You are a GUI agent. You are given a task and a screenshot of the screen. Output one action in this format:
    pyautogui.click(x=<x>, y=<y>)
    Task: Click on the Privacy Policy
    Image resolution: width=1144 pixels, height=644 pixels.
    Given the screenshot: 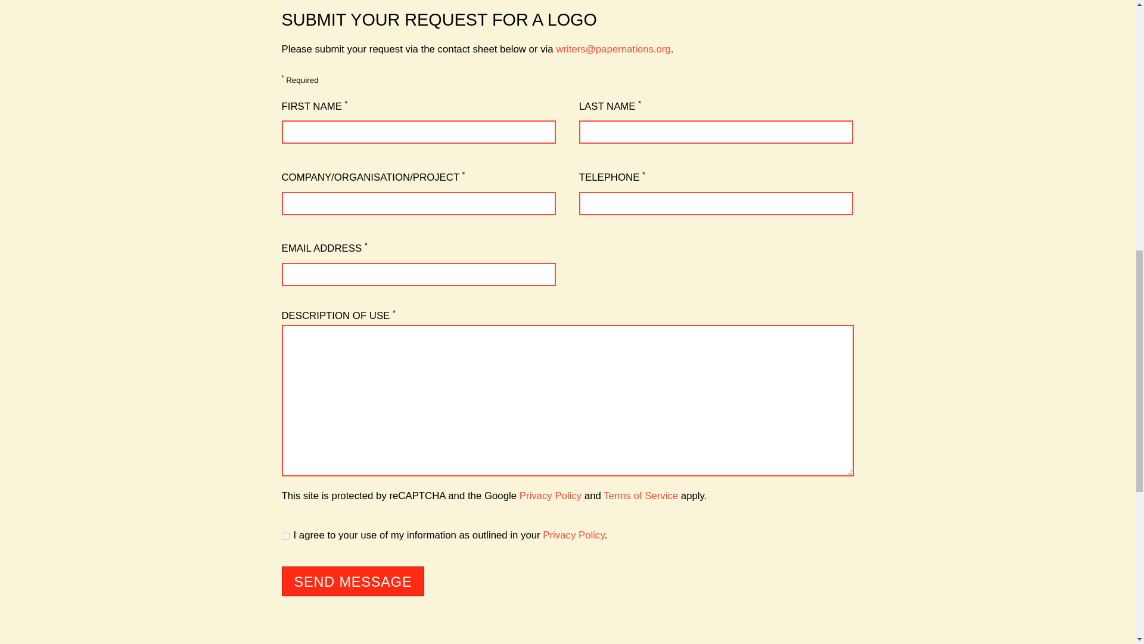 What is the action you would take?
    pyautogui.click(x=550, y=496)
    